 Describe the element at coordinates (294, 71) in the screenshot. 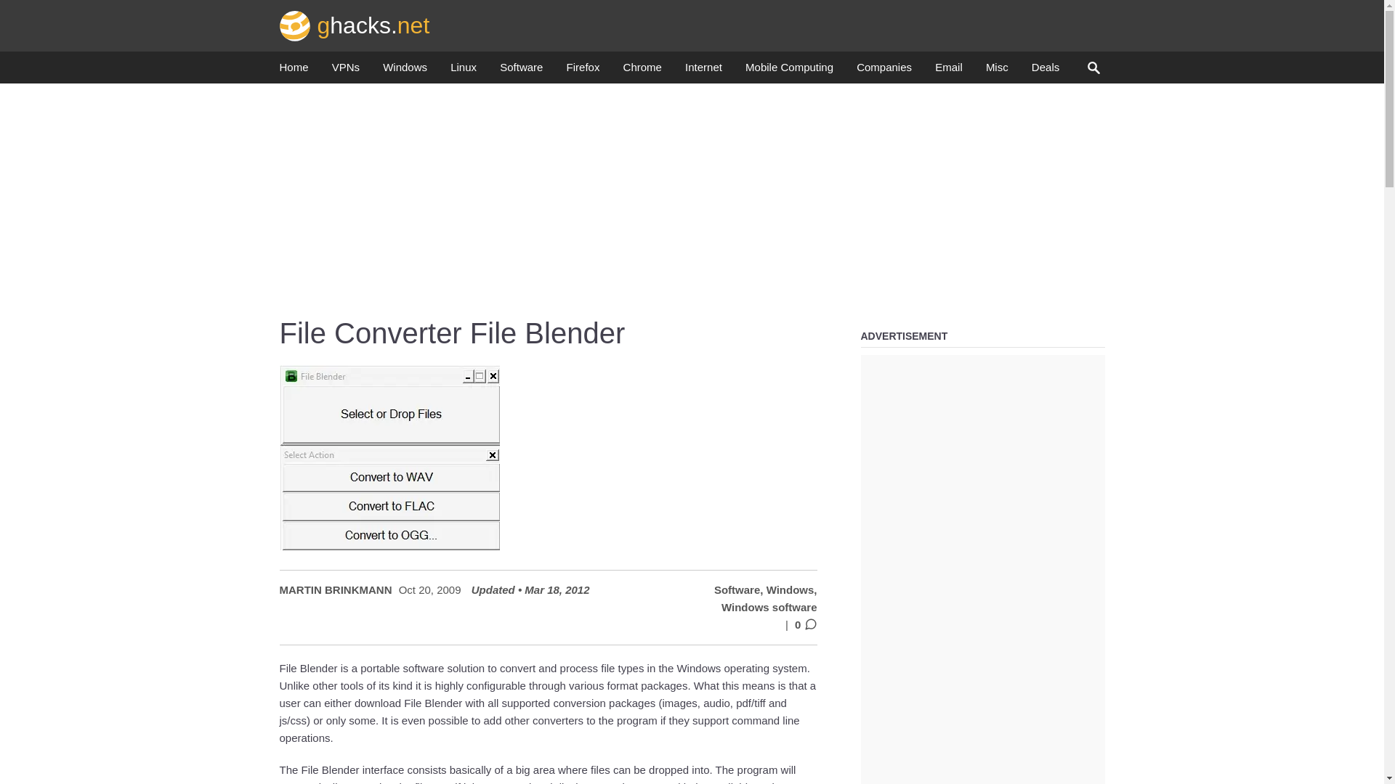

I see `Home` at that location.